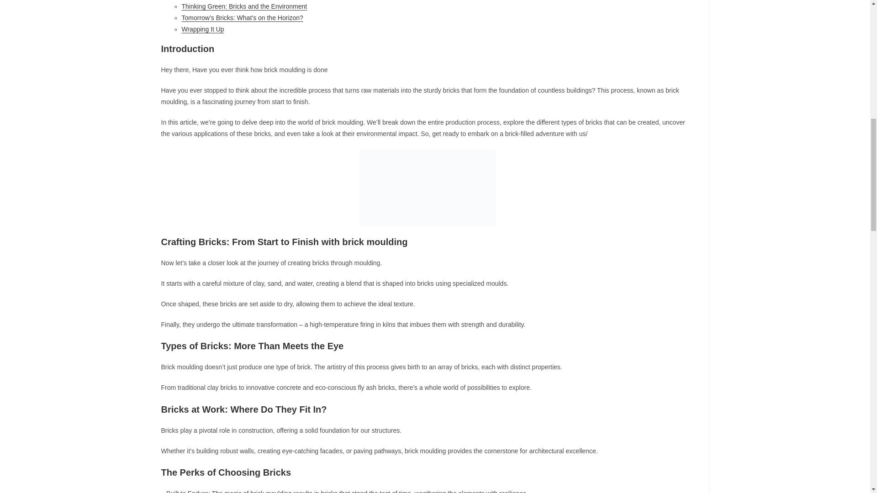 This screenshot has width=877, height=493. I want to click on Wrapping It Up, so click(203, 29).